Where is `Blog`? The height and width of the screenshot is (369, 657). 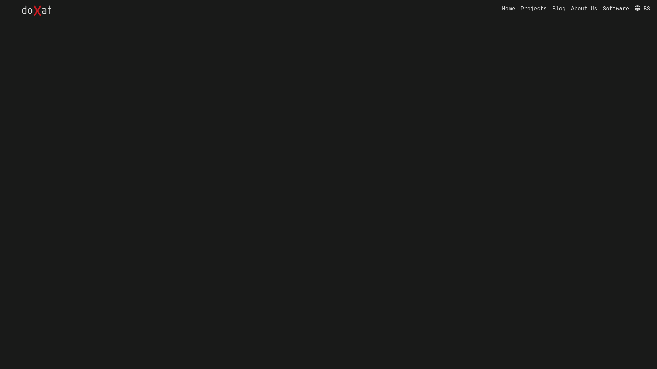 Blog is located at coordinates (615, 23).